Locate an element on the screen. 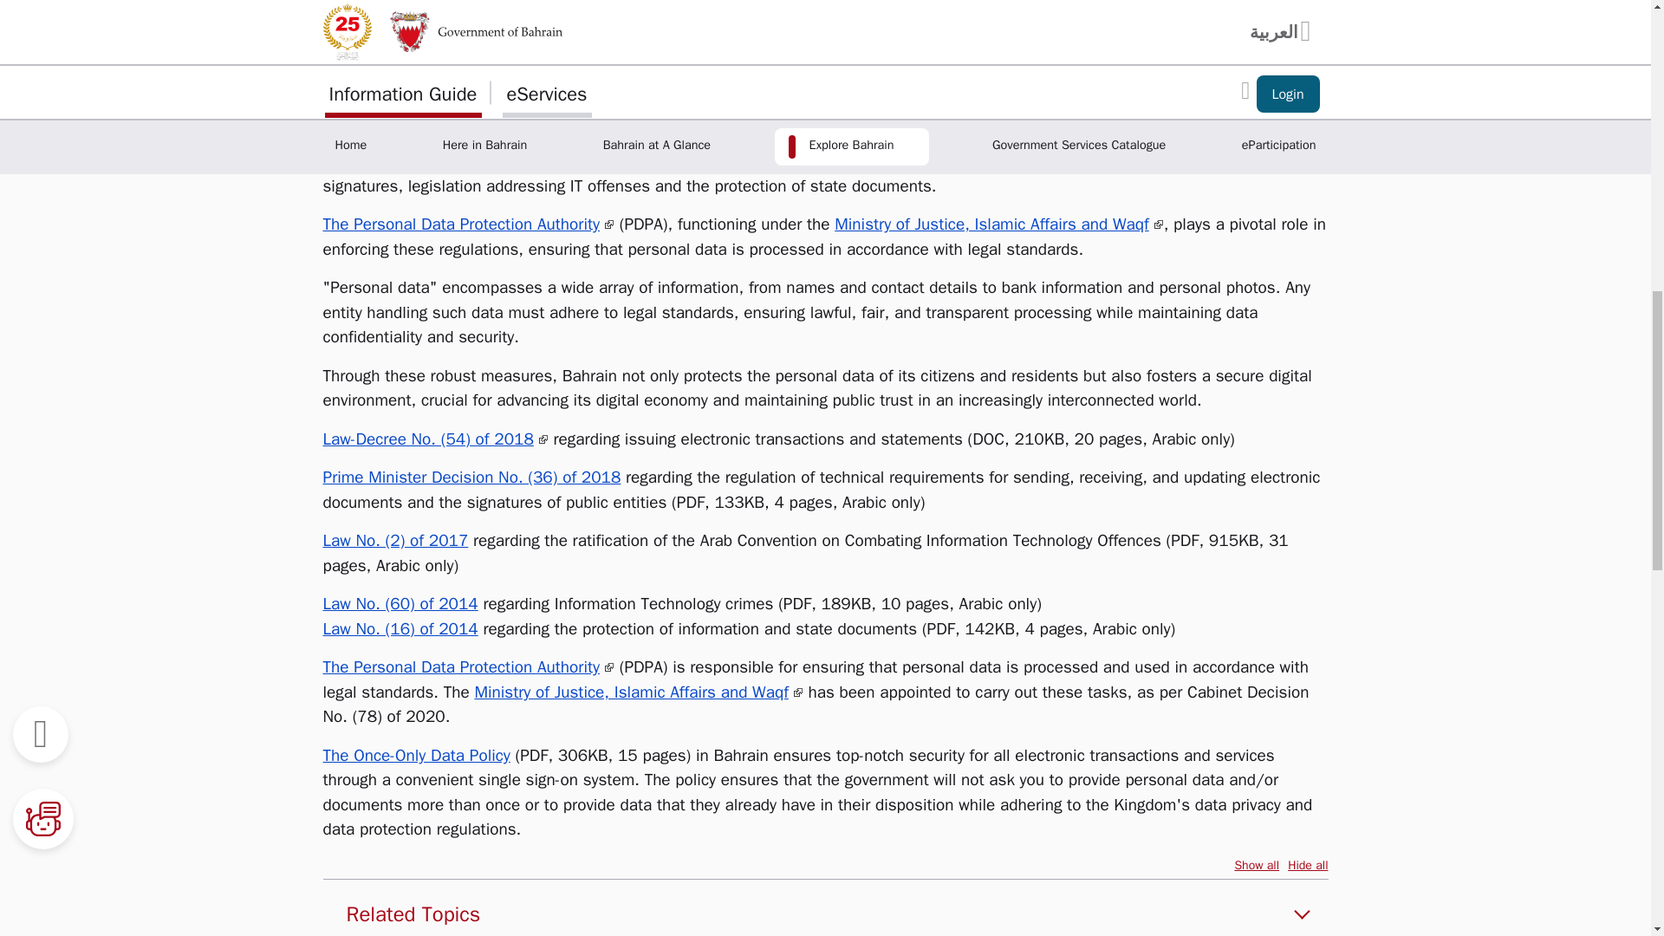 Image resolution: width=1664 pixels, height=936 pixels. electronic transactions is located at coordinates (653, 160).